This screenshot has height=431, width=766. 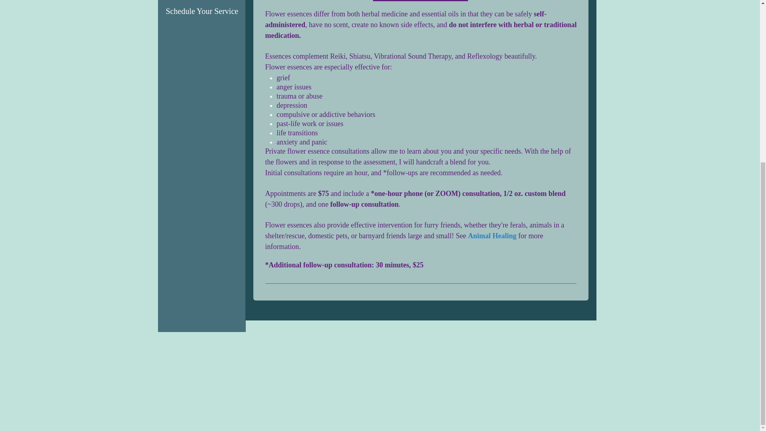 What do you see at coordinates (492, 237) in the screenshot?
I see `Animal Healing` at bounding box center [492, 237].